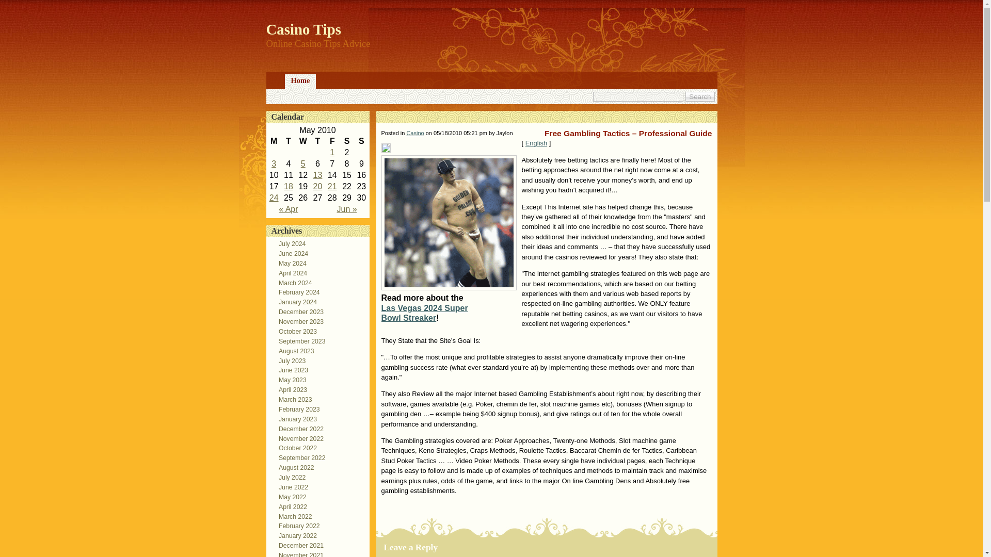 The image size is (991, 557). What do you see at coordinates (289, 478) in the screenshot?
I see `July 2022` at bounding box center [289, 478].